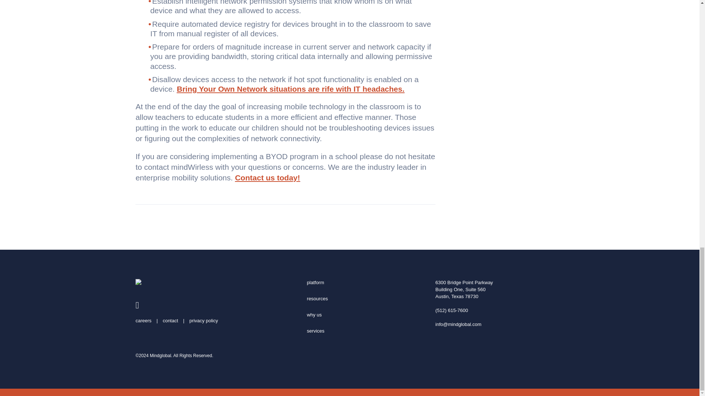  I want to click on careers, so click(143, 320).